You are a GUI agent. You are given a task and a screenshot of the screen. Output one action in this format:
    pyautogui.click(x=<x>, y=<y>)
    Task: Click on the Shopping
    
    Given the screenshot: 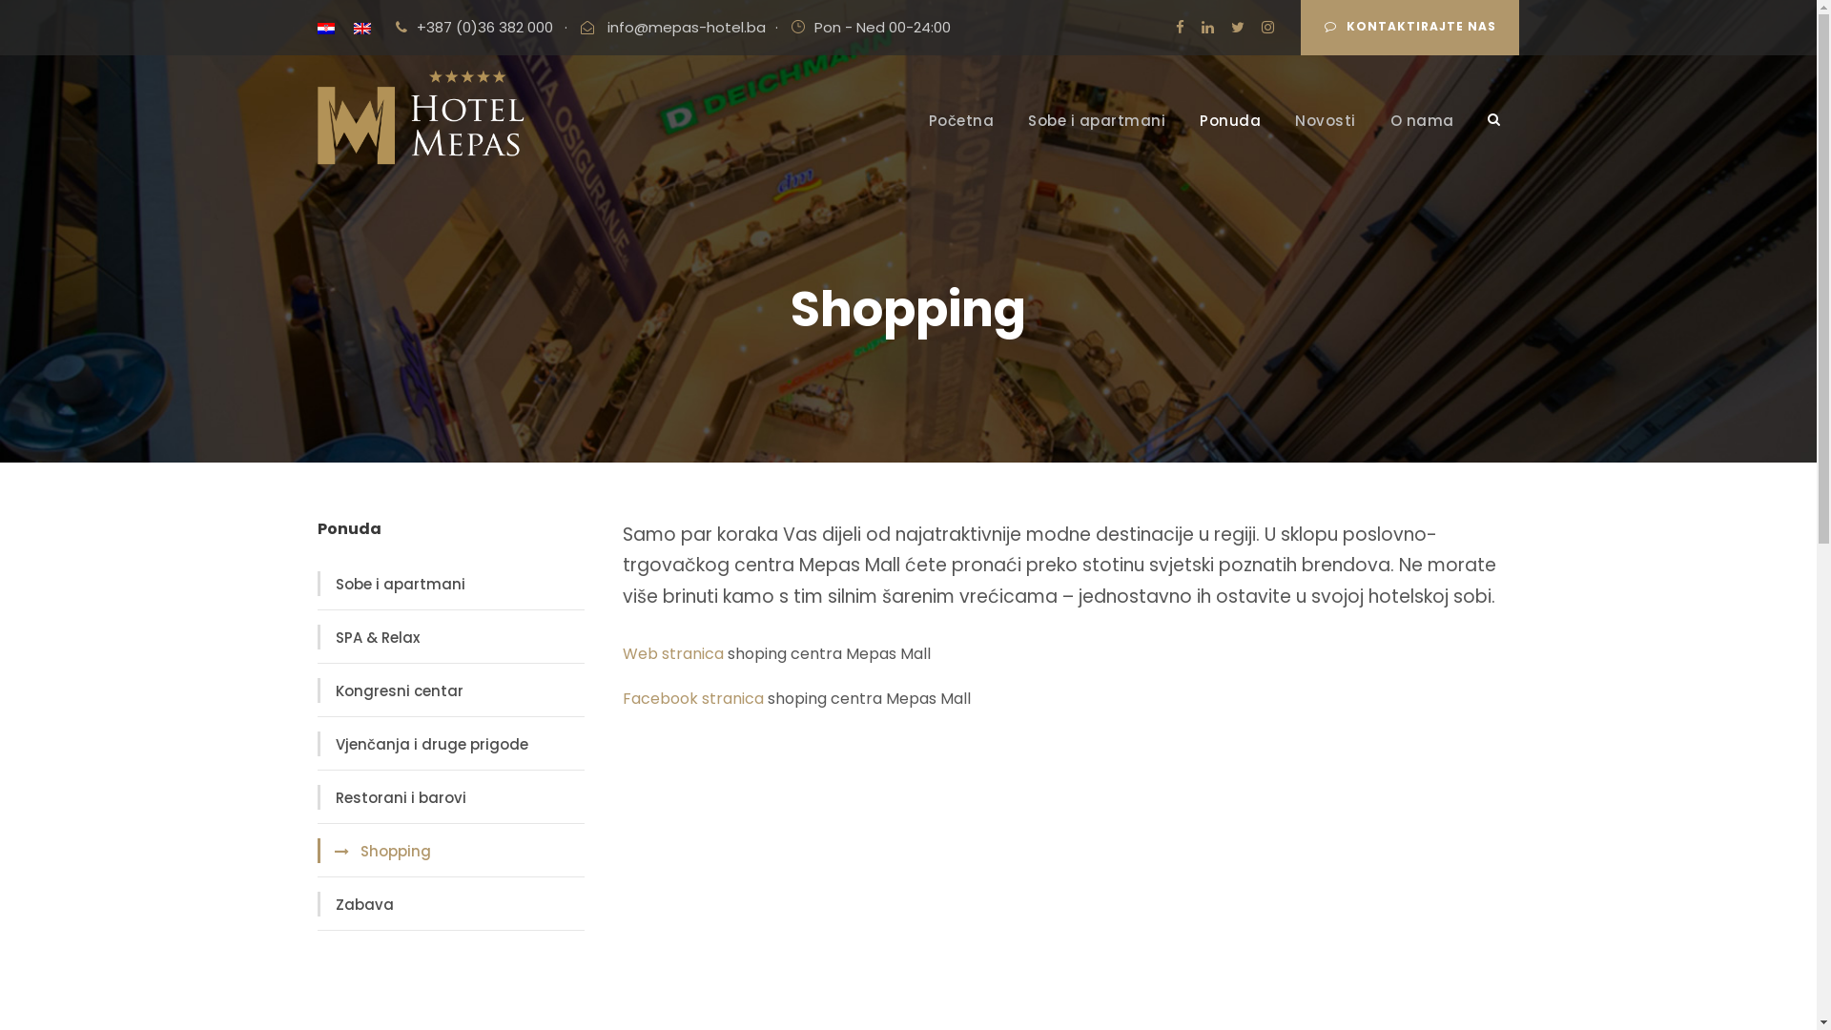 What is the action you would take?
    pyautogui.click(x=376, y=852)
    